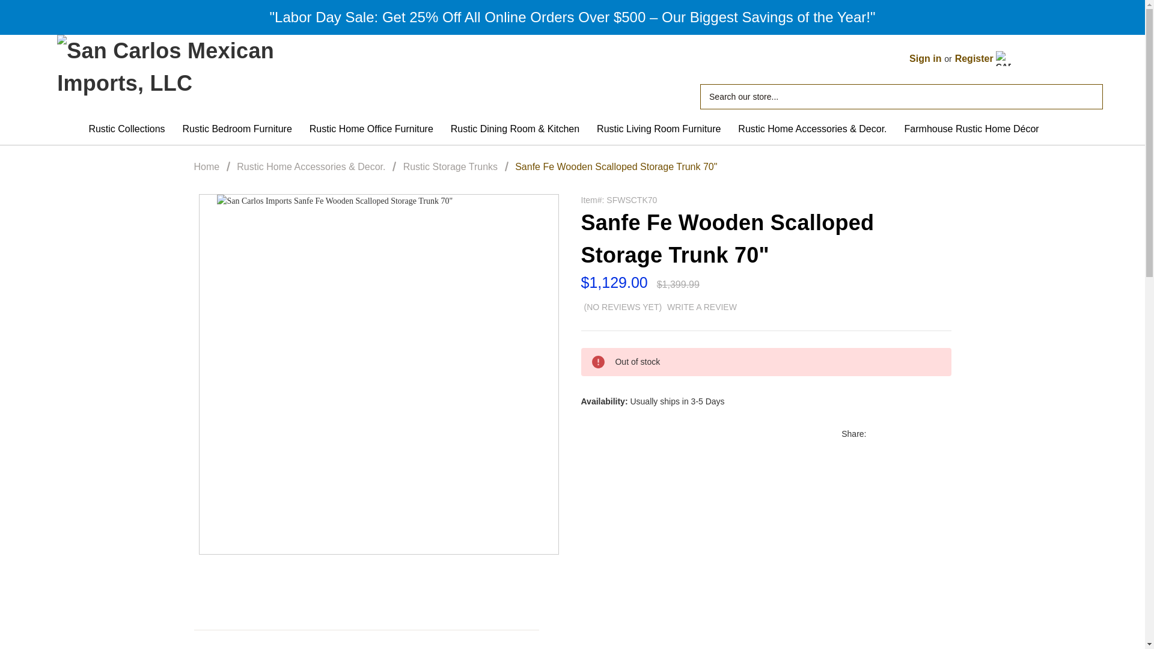 Image resolution: width=1154 pixels, height=649 pixels. Describe the element at coordinates (879, 434) in the screenshot. I see `Facebook` at that location.